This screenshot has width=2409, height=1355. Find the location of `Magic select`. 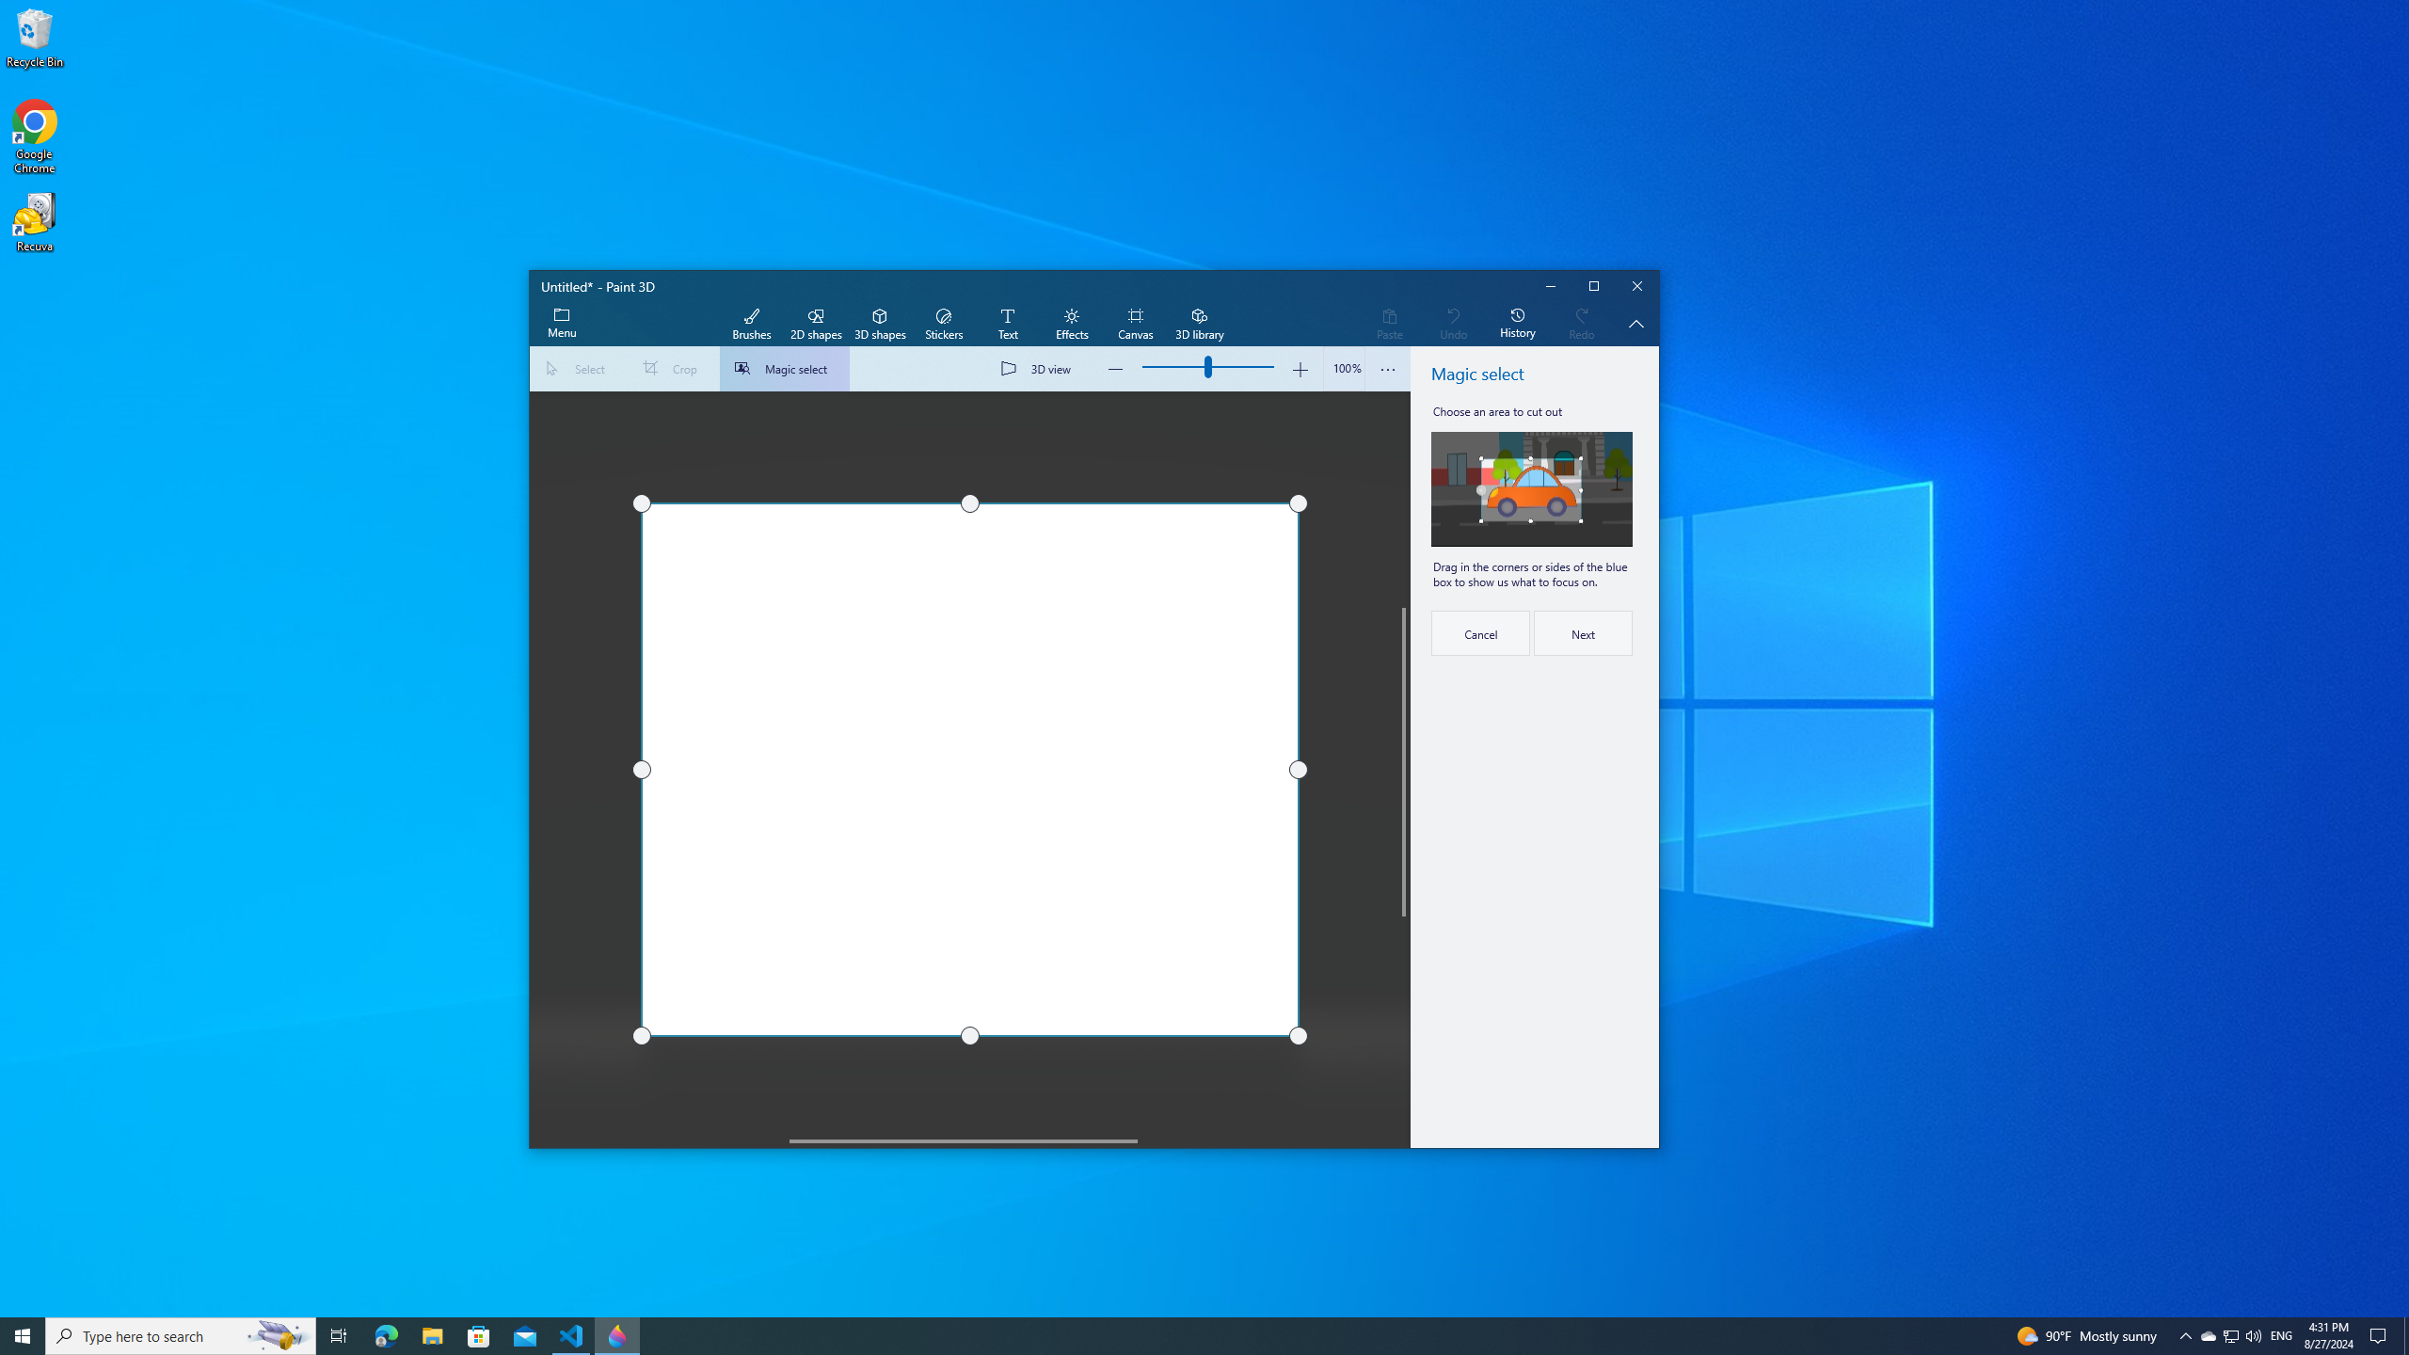

Magic select is located at coordinates (785, 369).